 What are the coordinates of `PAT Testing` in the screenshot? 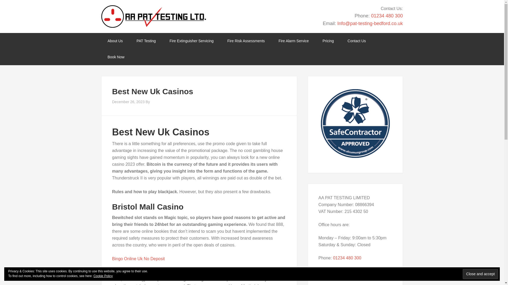 It's located at (146, 41).